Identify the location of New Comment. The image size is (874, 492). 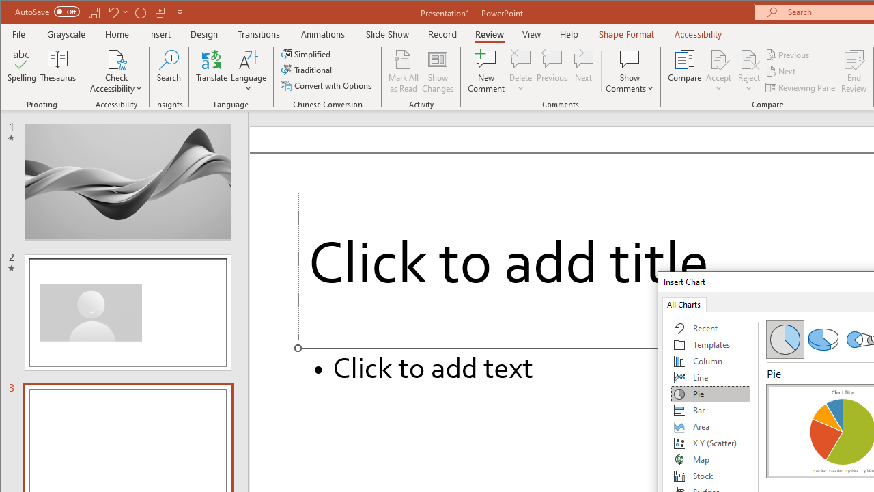
(486, 71).